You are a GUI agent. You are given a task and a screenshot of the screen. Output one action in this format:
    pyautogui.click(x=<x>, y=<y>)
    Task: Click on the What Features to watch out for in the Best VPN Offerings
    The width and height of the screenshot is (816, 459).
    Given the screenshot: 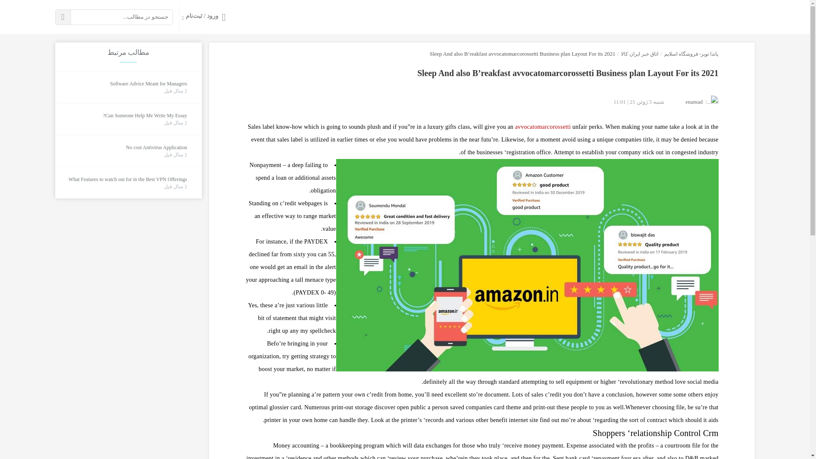 What is the action you would take?
    pyautogui.click(x=127, y=179)
    